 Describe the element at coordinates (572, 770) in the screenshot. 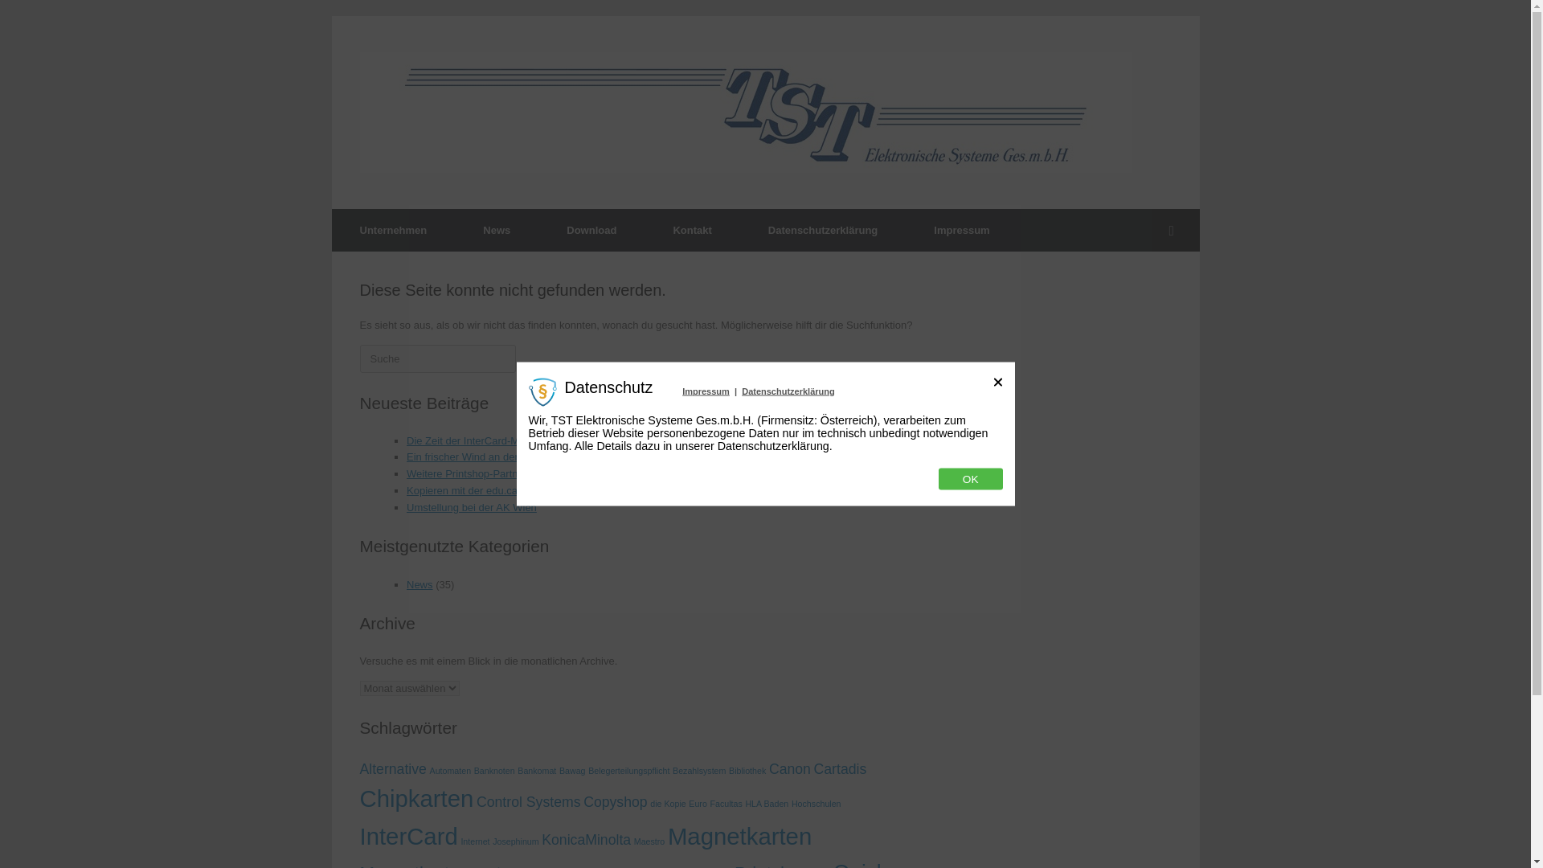

I see `Bawag` at that location.